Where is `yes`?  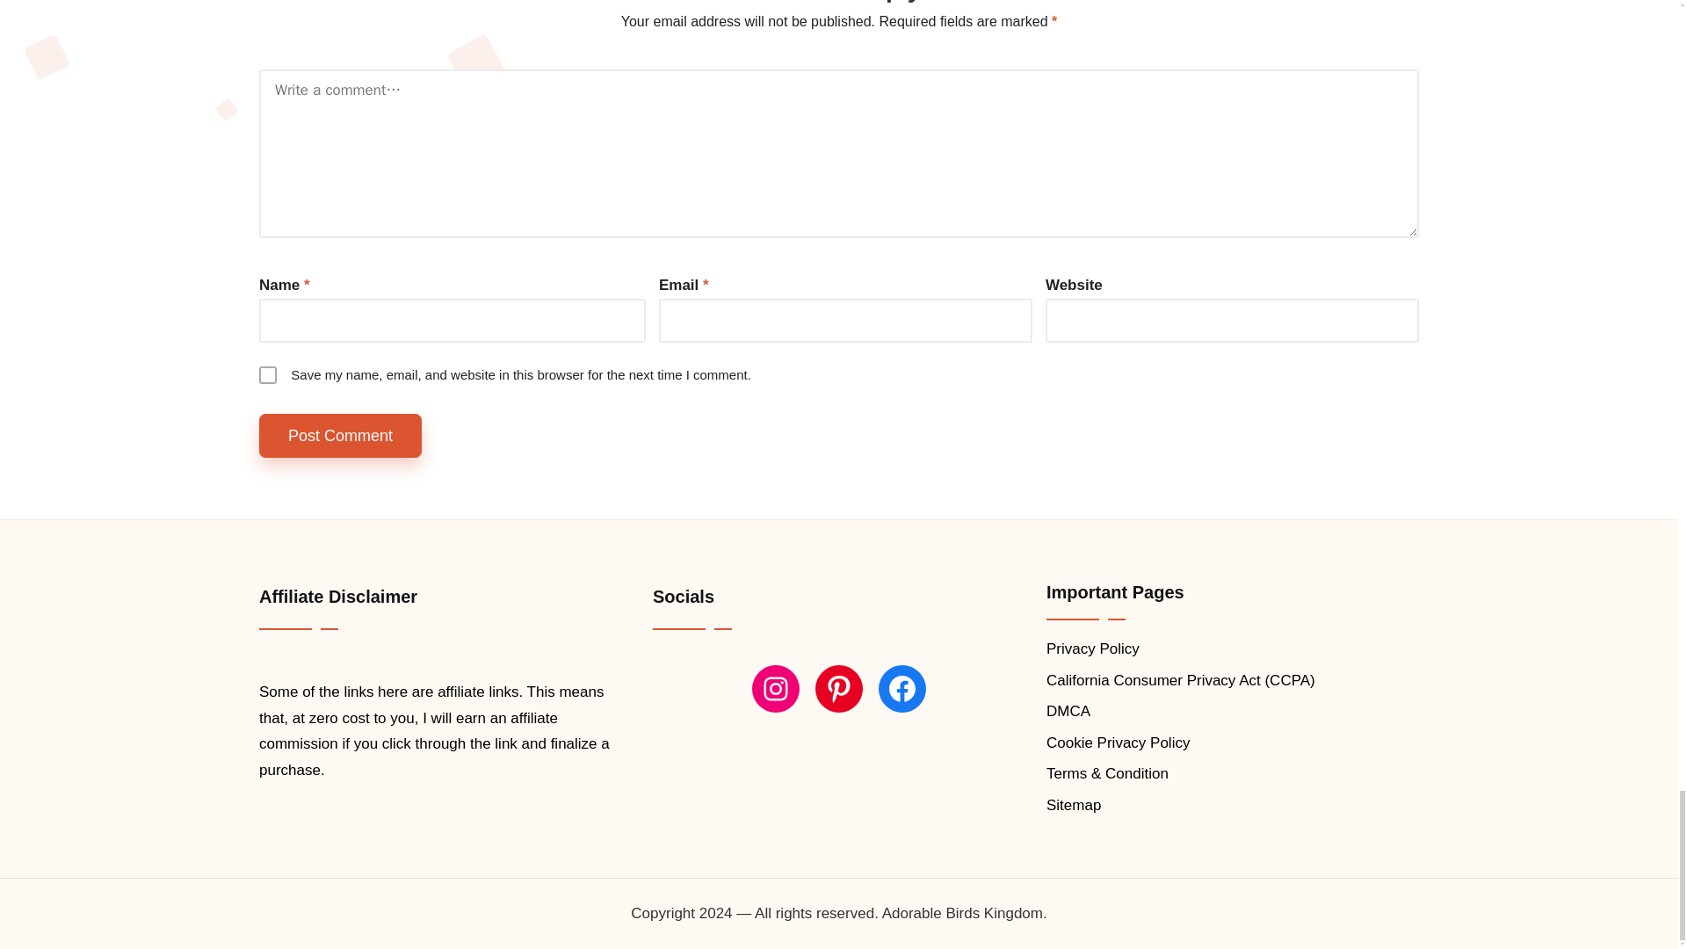 yes is located at coordinates (267, 374).